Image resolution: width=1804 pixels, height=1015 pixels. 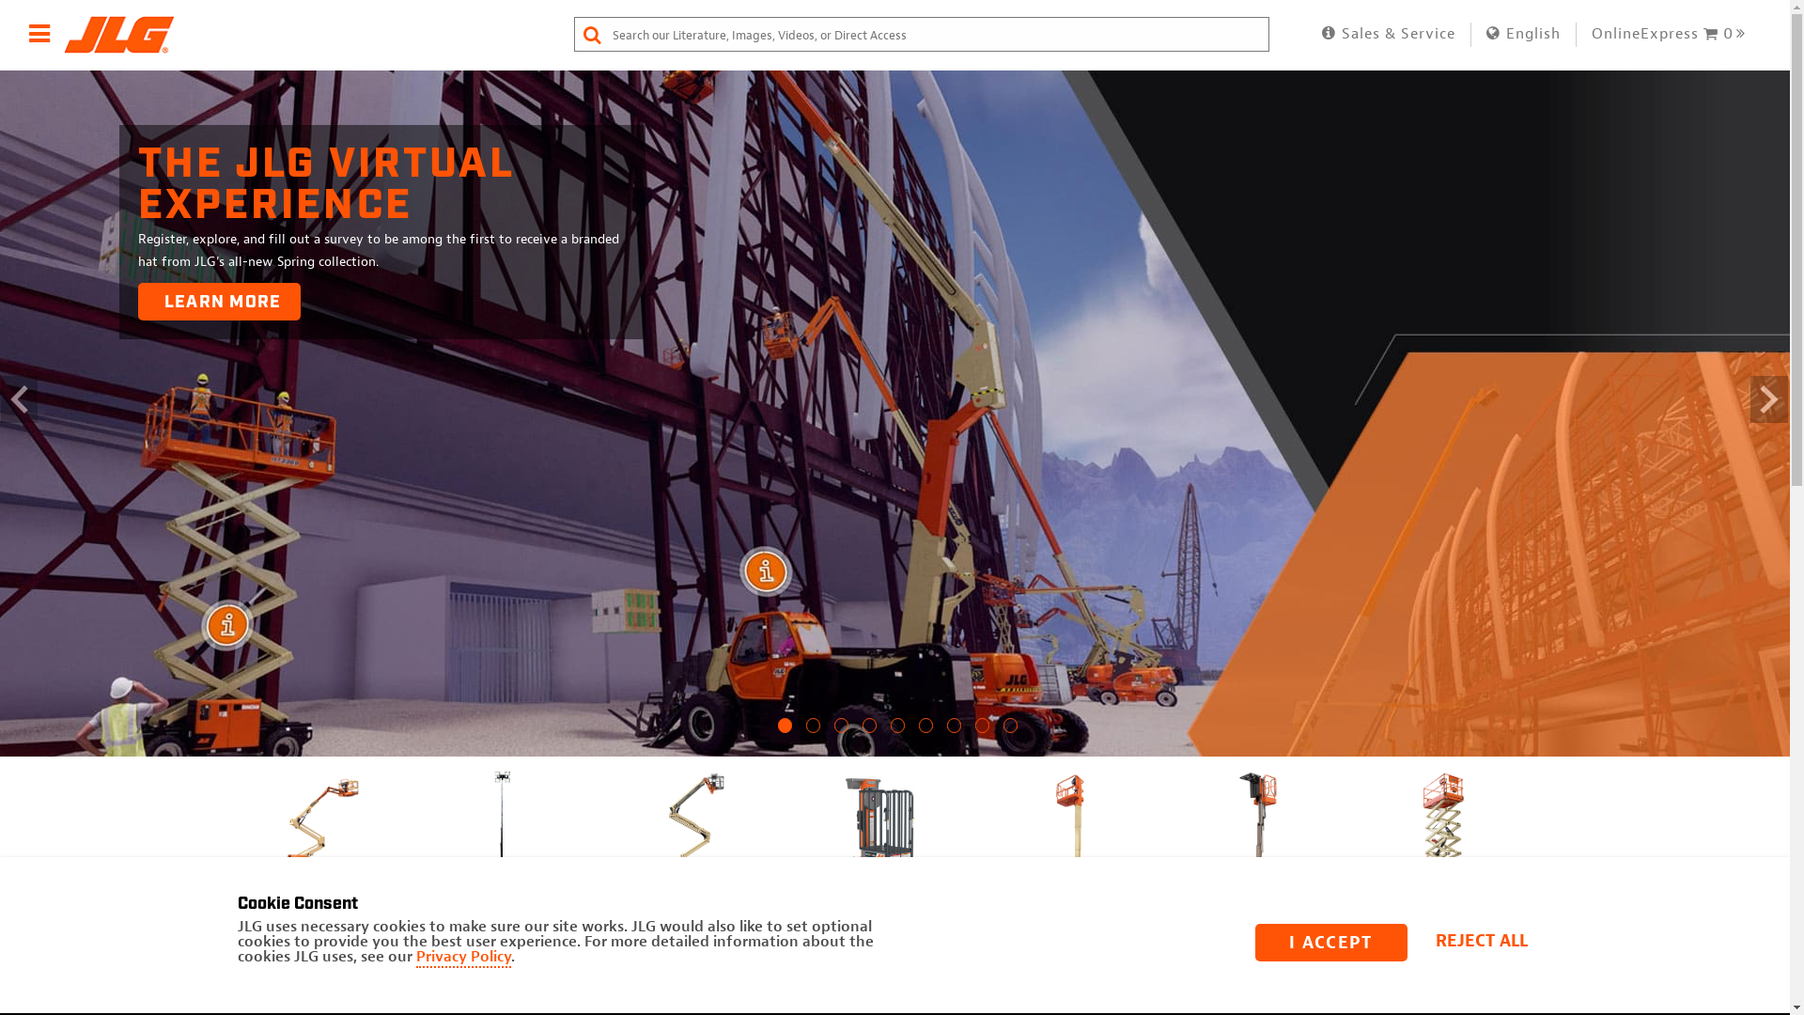 I want to click on Privacy Policy, so click(x=462, y=958).